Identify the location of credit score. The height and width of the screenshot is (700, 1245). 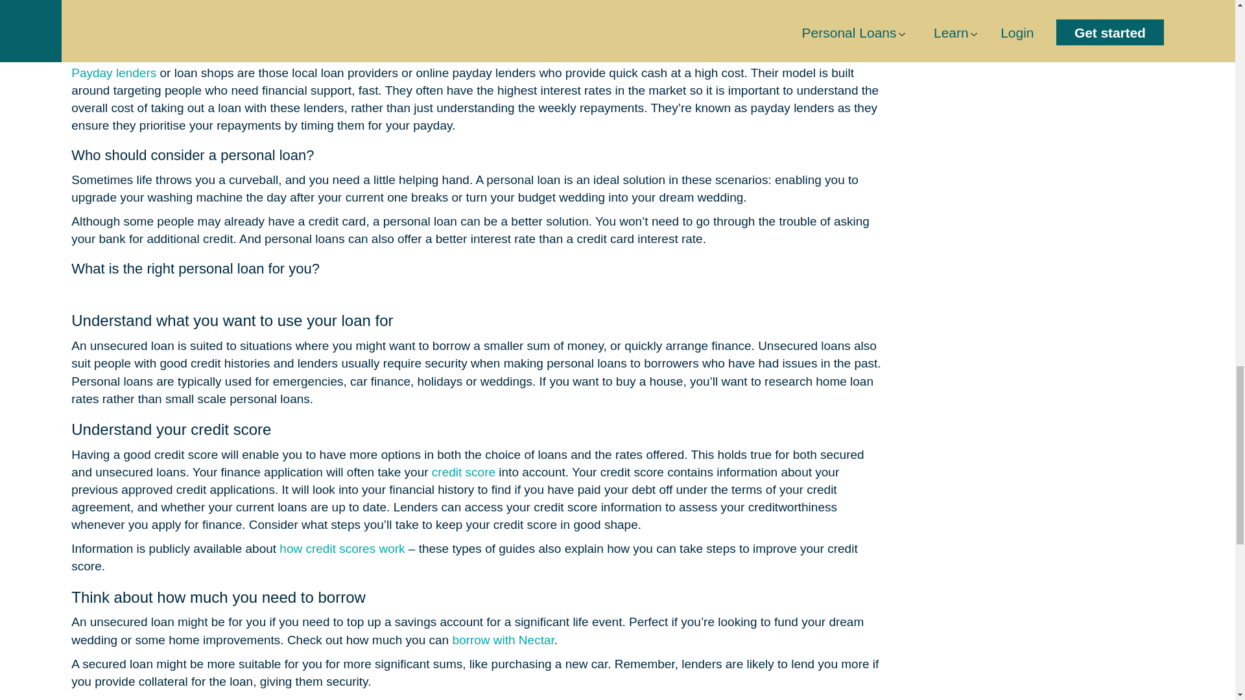
(464, 472).